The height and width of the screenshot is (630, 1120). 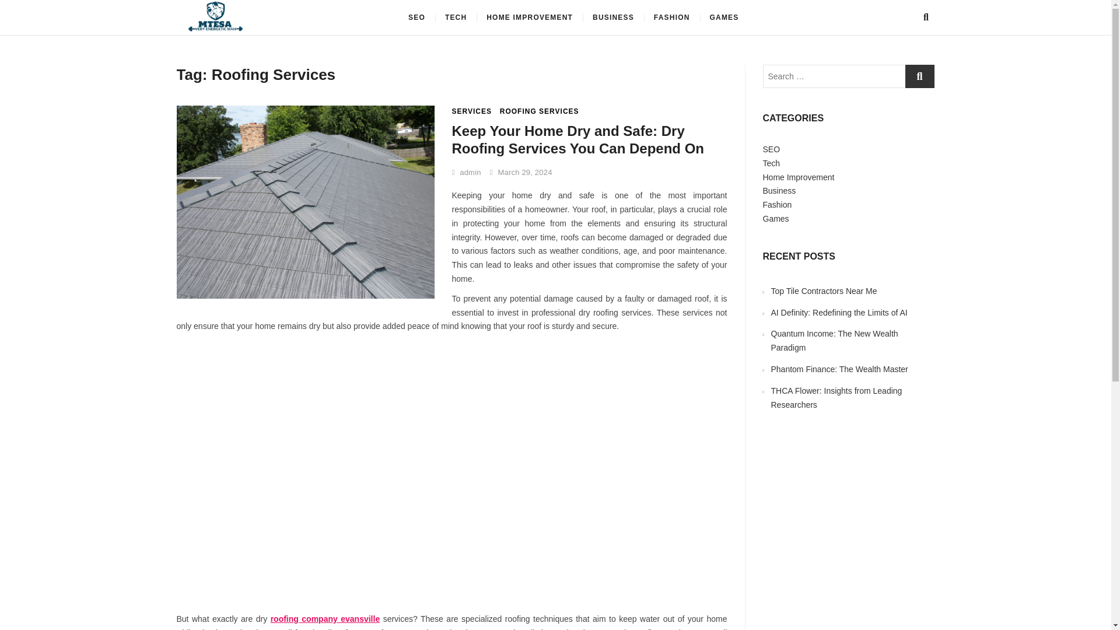 What do you see at coordinates (834, 340) in the screenshot?
I see `Quantum Income: The New Wealth Paradigm` at bounding box center [834, 340].